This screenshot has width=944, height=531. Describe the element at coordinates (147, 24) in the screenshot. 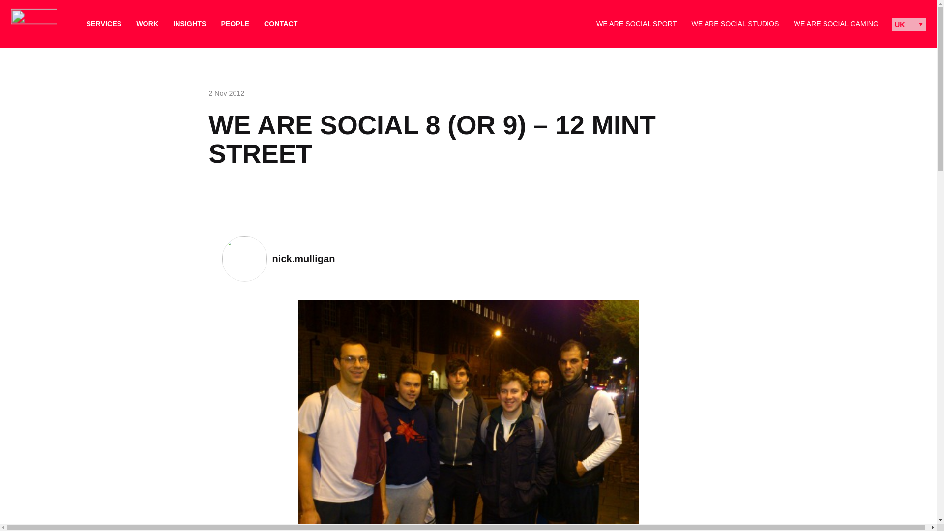

I see `Work` at that location.